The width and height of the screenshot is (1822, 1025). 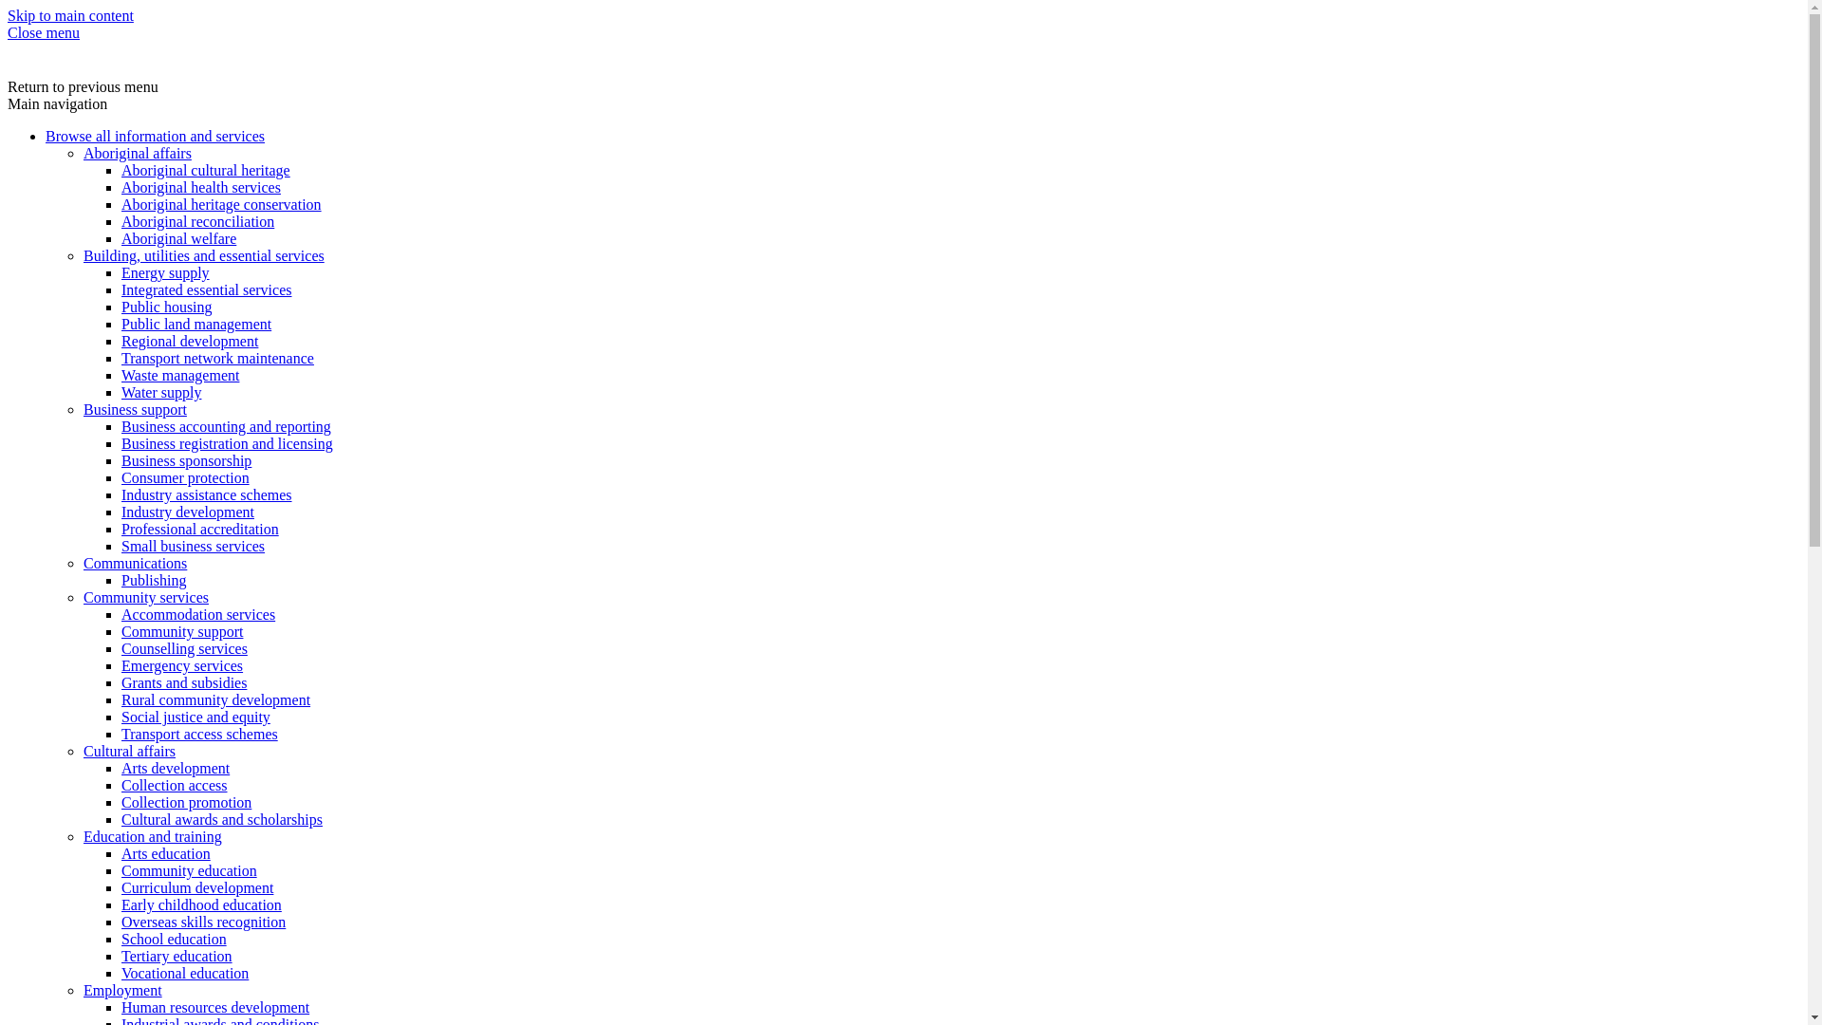 I want to click on School education, so click(x=175, y=940).